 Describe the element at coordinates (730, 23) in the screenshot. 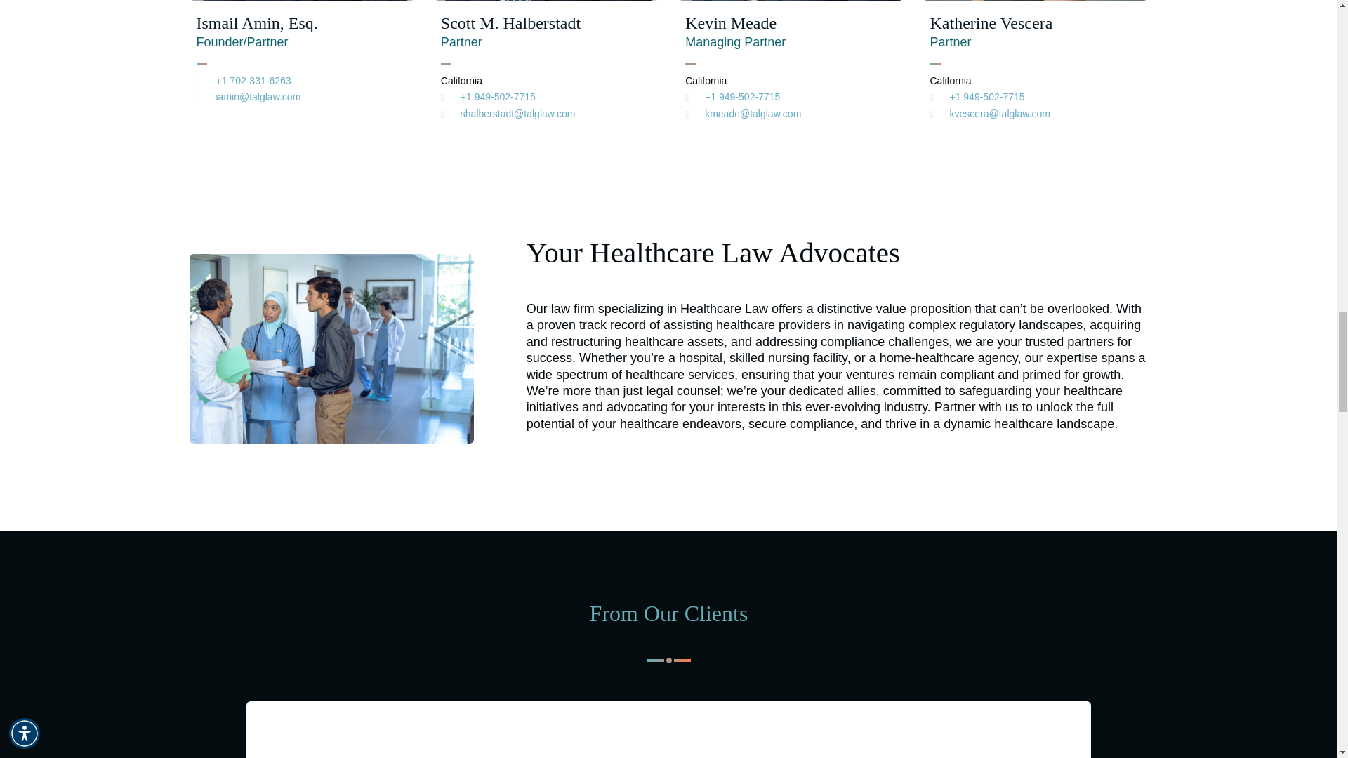

I see `Kevin Meade` at that location.